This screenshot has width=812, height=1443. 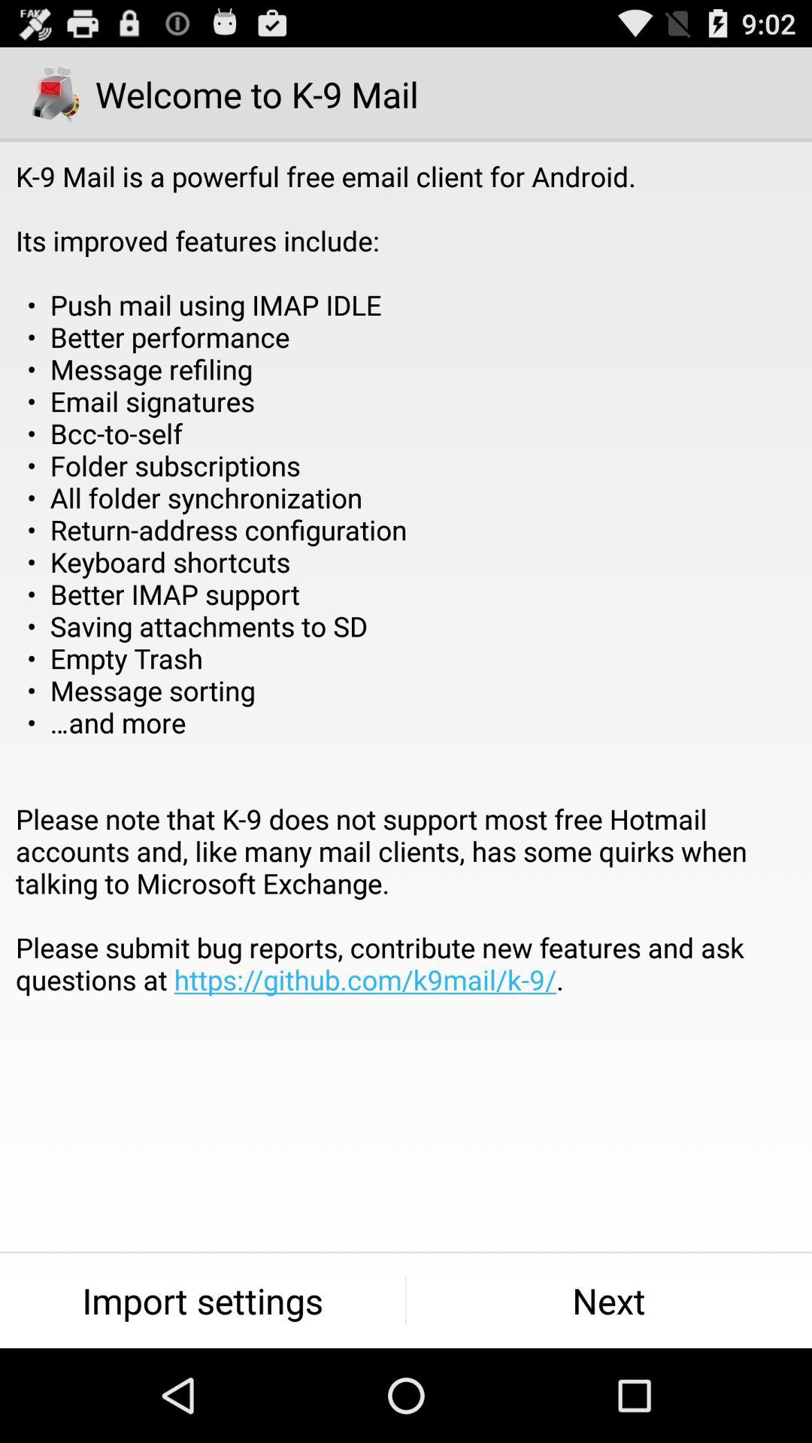 What do you see at coordinates (609, 1300) in the screenshot?
I see `flip to the next button` at bounding box center [609, 1300].